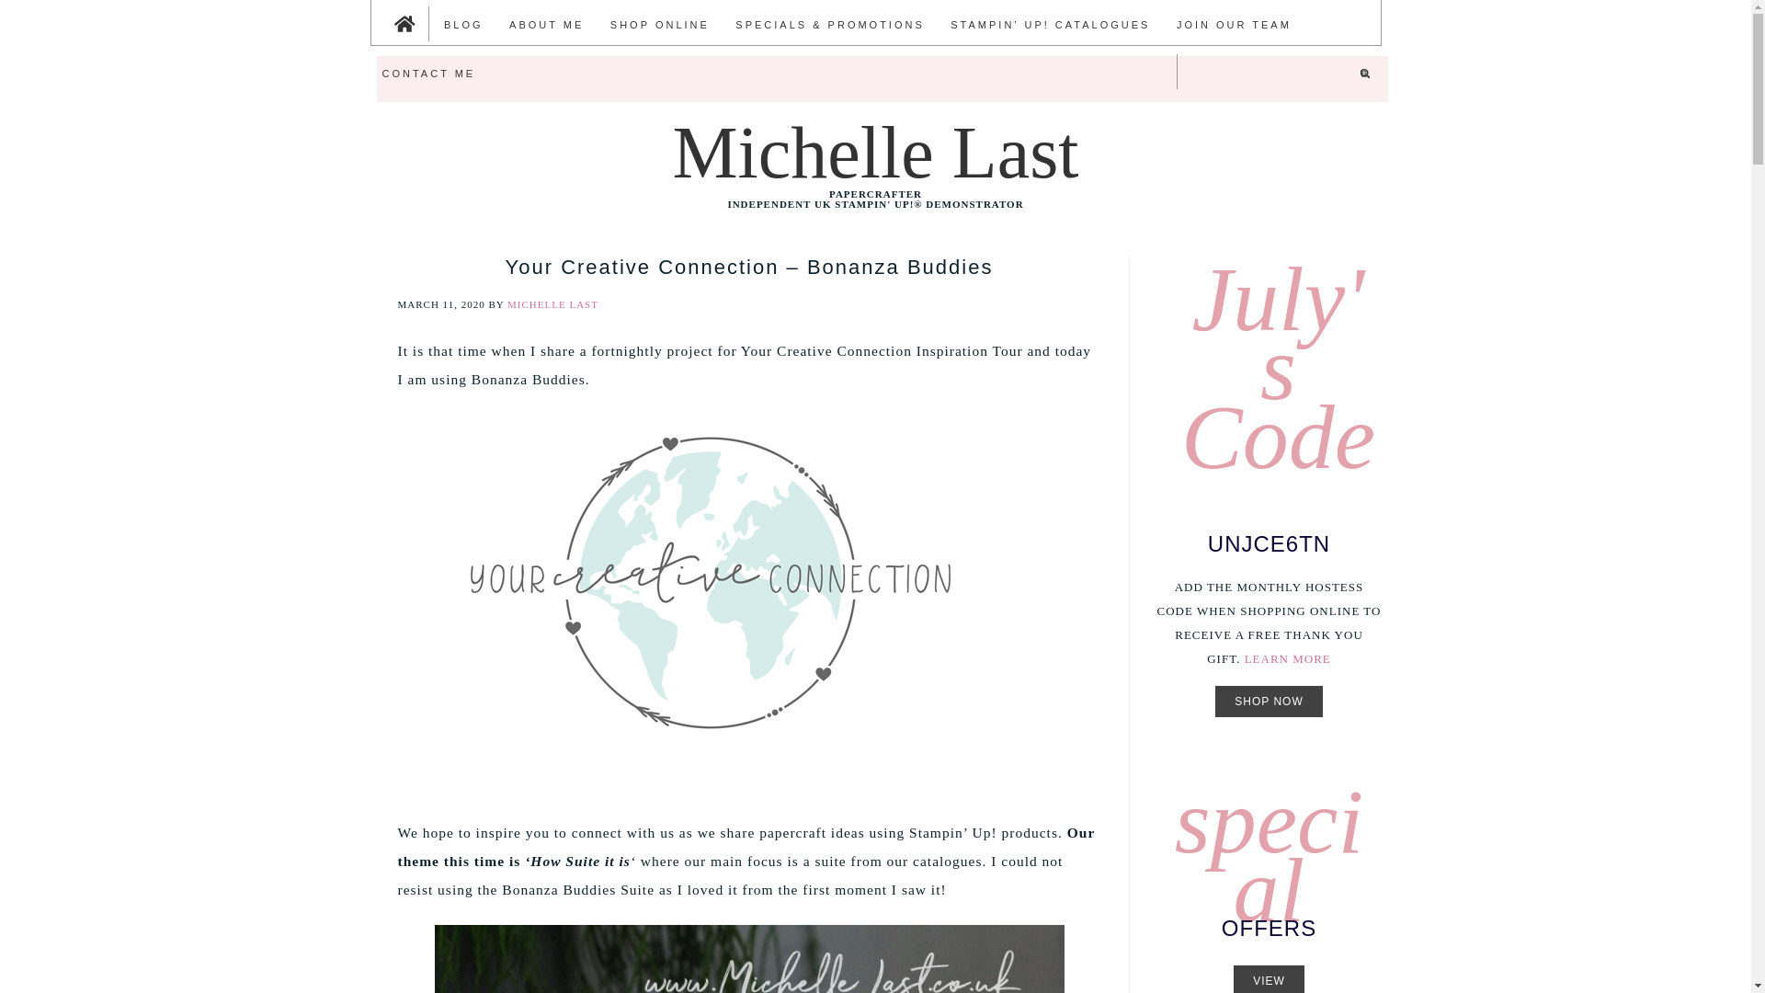 This screenshot has height=993, width=1765. What do you see at coordinates (660, 24) in the screenshot?
I see `SHOP ONLINE` at bounding box center [660, 24].